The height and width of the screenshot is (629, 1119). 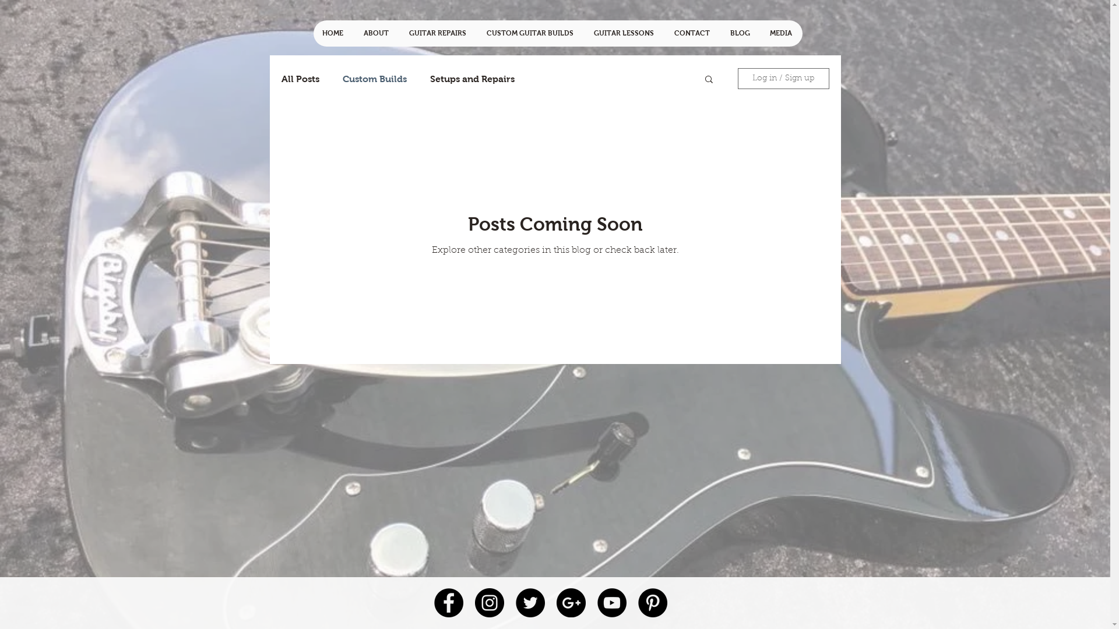 I want to click on Setups and Repairs, so click(x=472, y=78).